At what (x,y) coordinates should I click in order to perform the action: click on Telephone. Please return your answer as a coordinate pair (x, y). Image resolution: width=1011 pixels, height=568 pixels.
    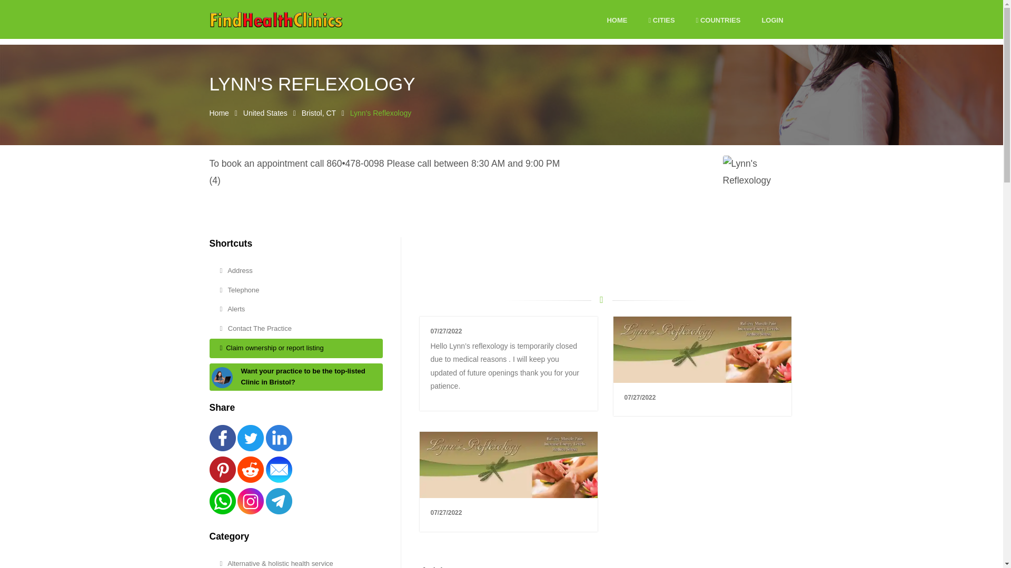
    Looking at the image, I should click on (296, 290).